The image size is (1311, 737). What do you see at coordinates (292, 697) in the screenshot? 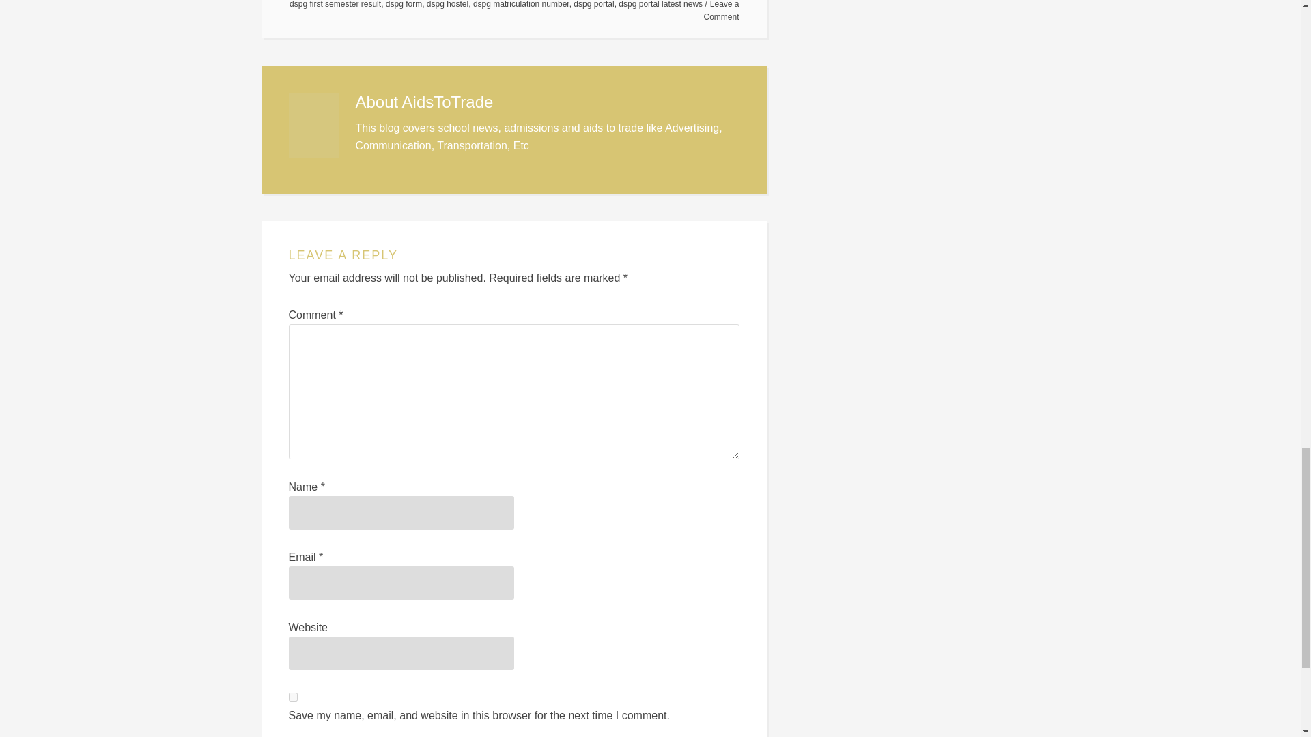
I see `yes` at bounding box center [292, 697].